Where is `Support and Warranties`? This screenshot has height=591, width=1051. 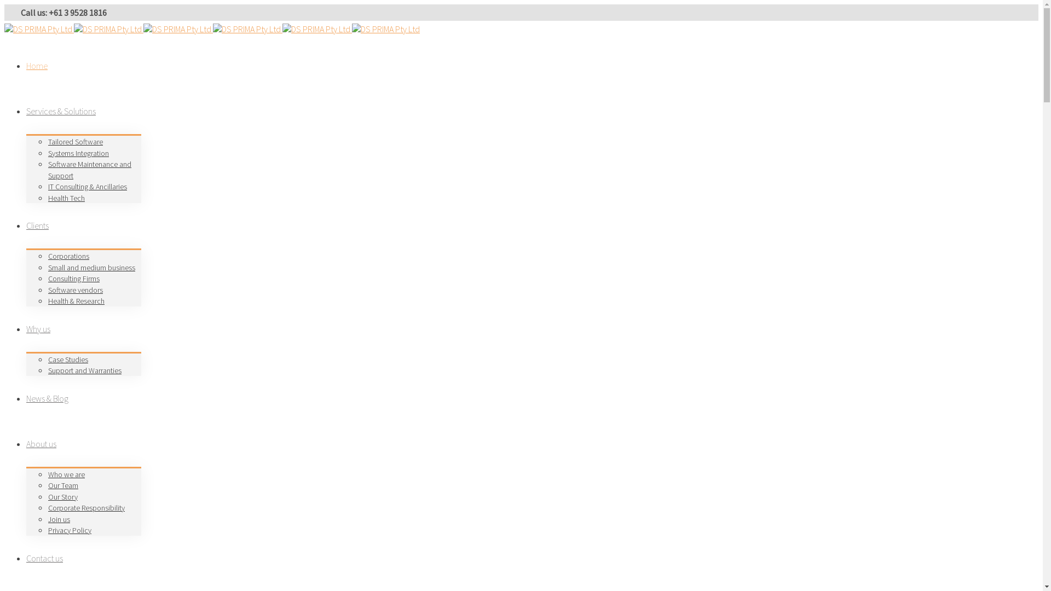 Support and Warranties is located at coordinates (85, 370).